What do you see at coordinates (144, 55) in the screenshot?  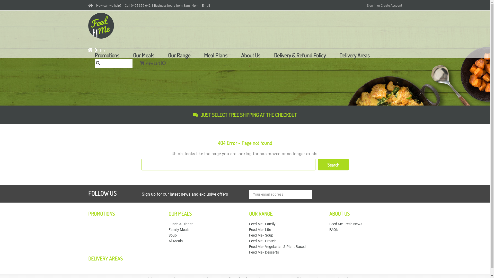 I see `Our Meals` at bounding box center [144, 55].